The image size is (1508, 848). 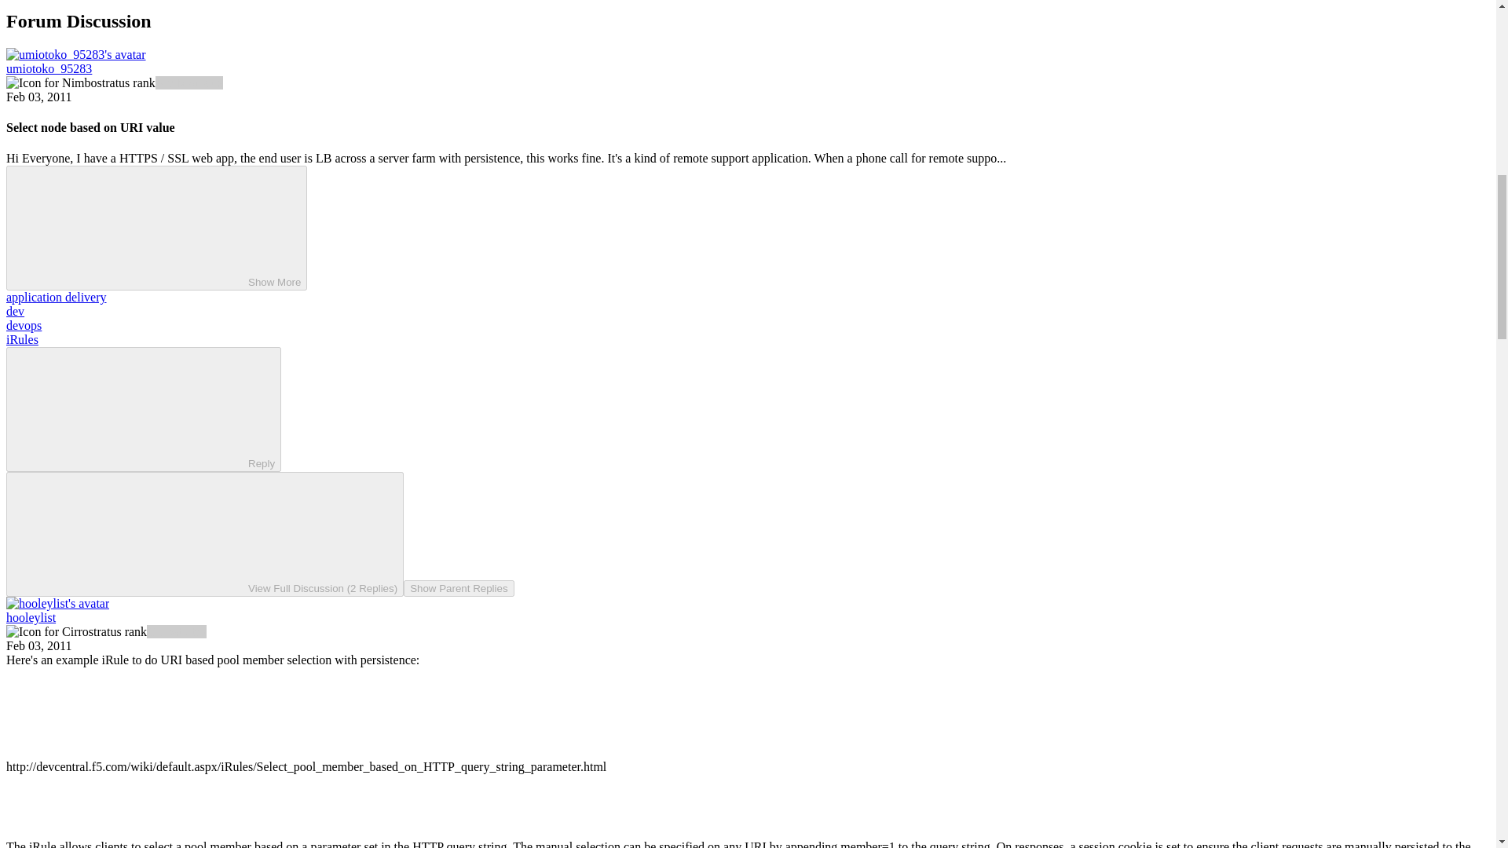 I want to click on dev, so click(x=14, y=311).